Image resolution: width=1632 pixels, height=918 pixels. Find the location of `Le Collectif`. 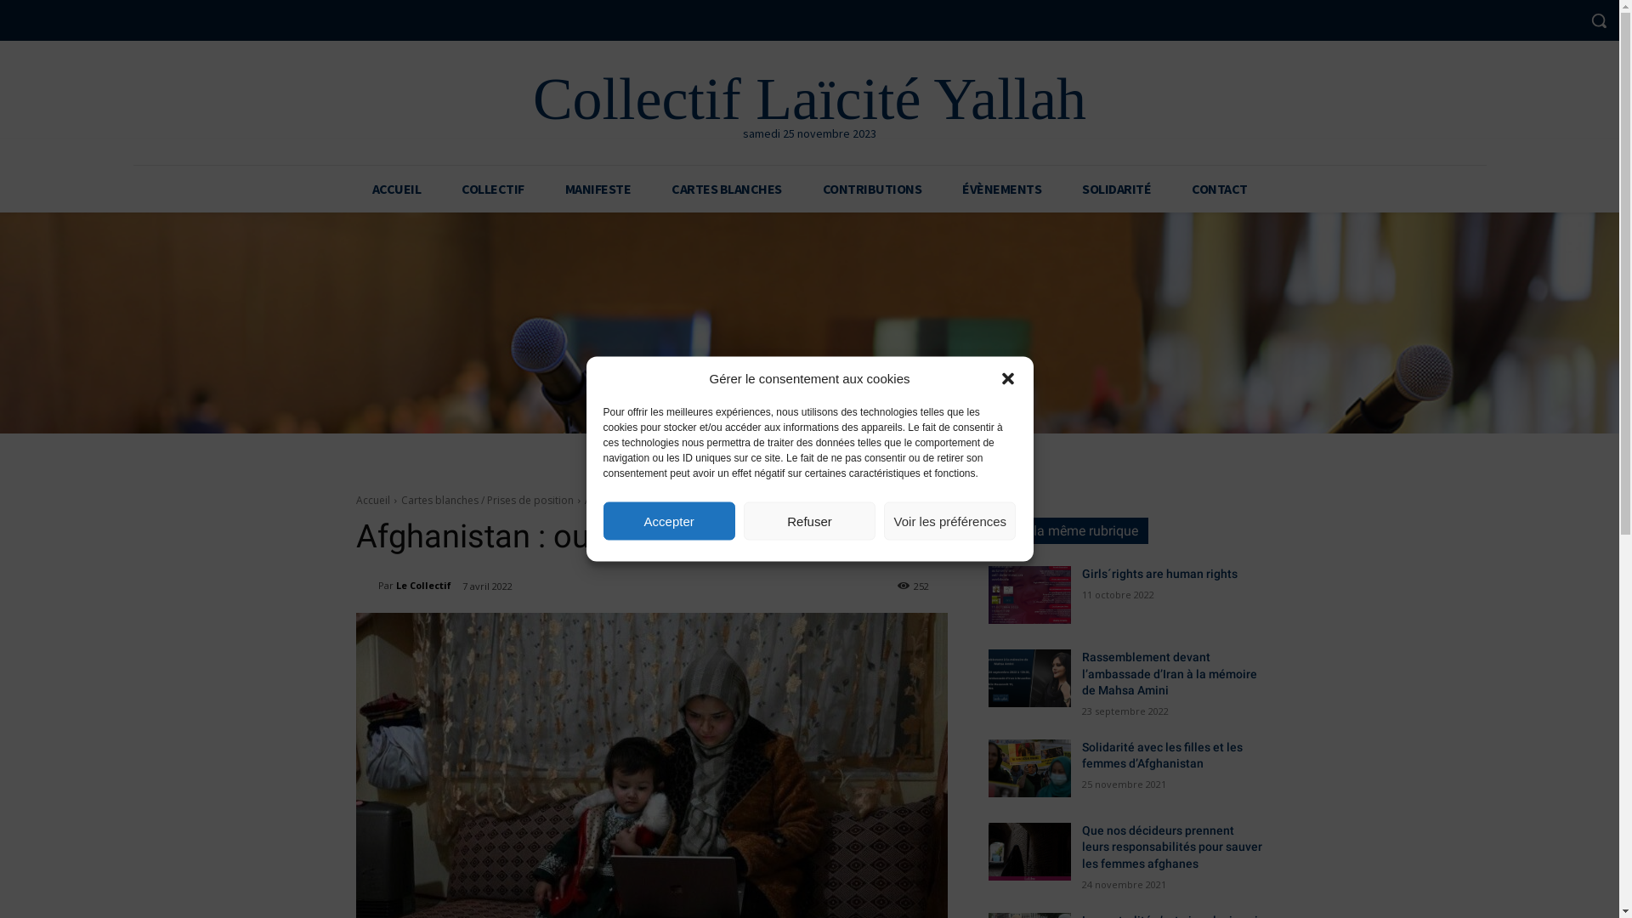

Le Collectif is located at coordinates (366, 586).